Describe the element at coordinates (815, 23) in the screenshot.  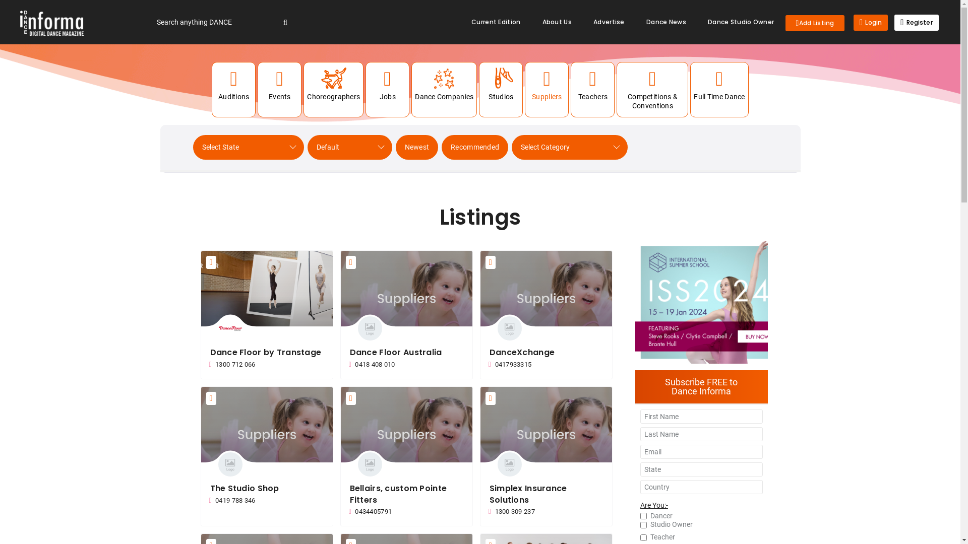
I see `Add Listing` at that location.